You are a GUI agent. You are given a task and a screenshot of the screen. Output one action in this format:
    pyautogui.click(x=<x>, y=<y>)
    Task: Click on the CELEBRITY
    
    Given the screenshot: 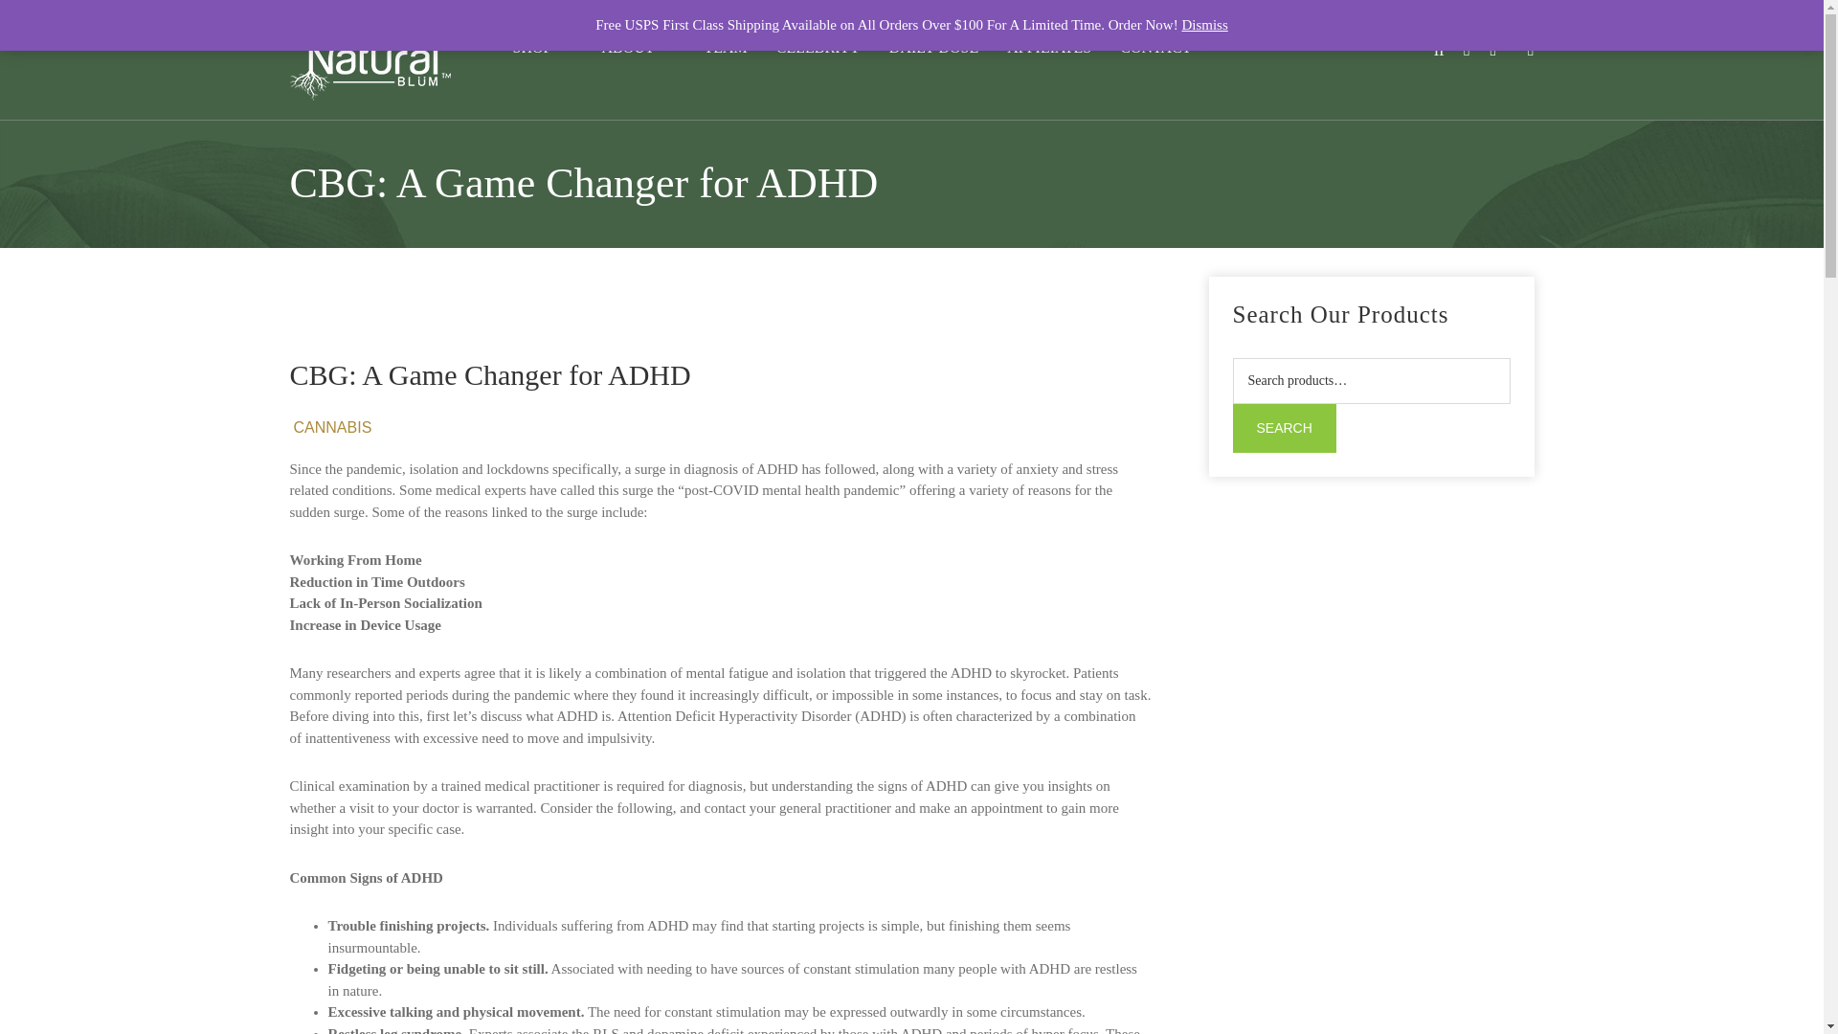 What is the action you would take?
    pyautogui.click(x=818, y=48)
    